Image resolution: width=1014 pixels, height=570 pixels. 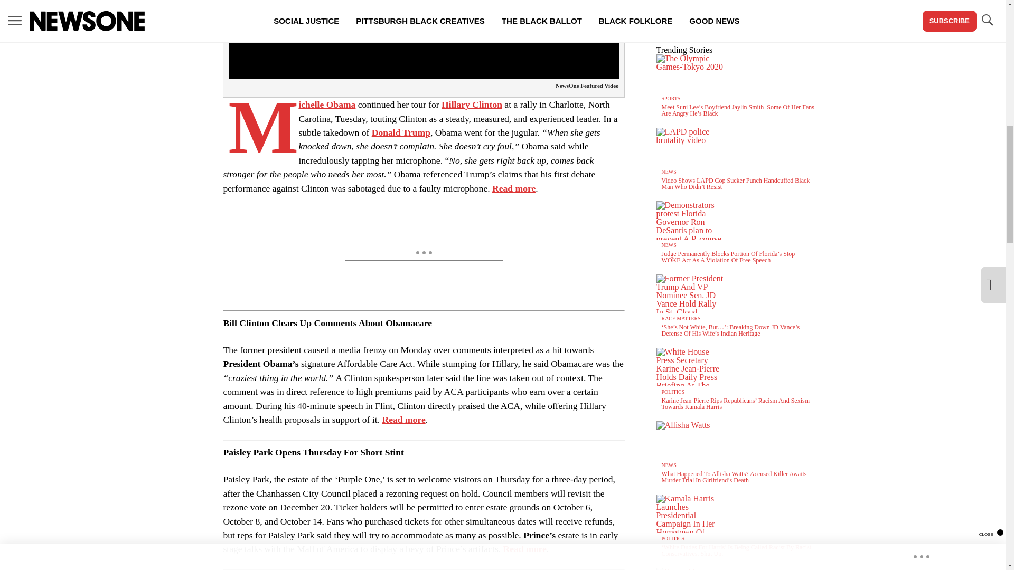 What do you see at coordinates (513, 188) in the screenshot?
I see `Read more` at bounding box center [513, 188].